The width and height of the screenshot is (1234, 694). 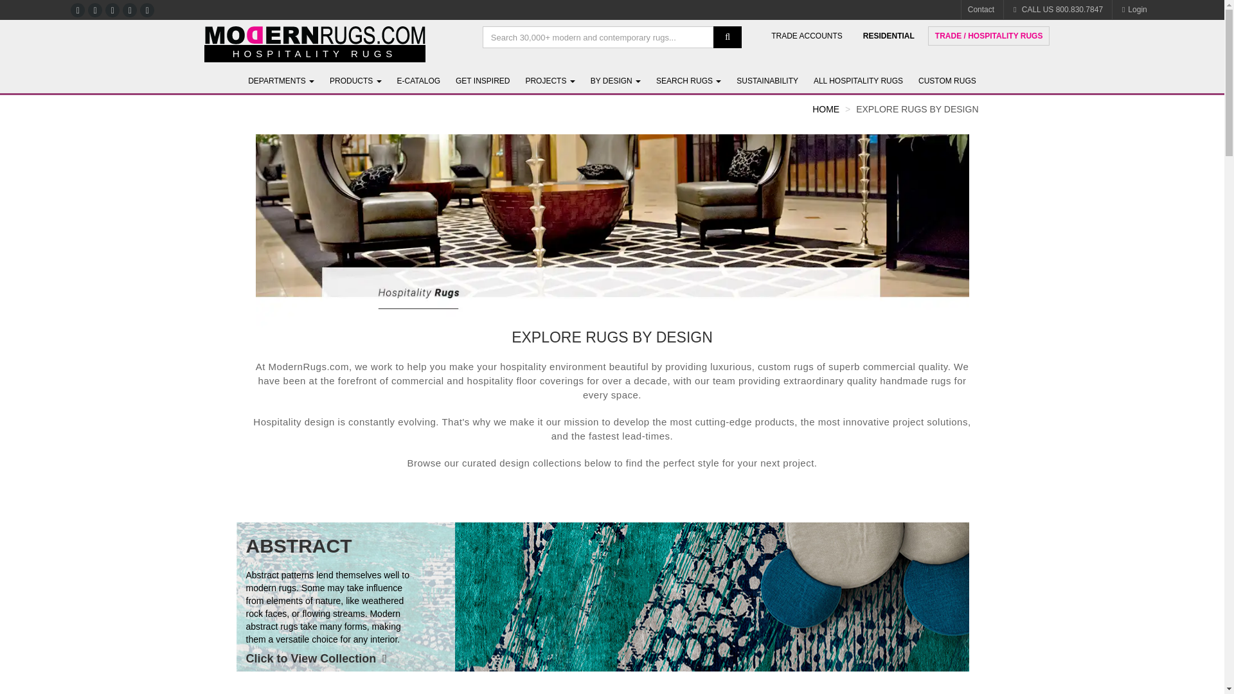 I want to click on DEPARTMENTS, so click(x=282, y=81).